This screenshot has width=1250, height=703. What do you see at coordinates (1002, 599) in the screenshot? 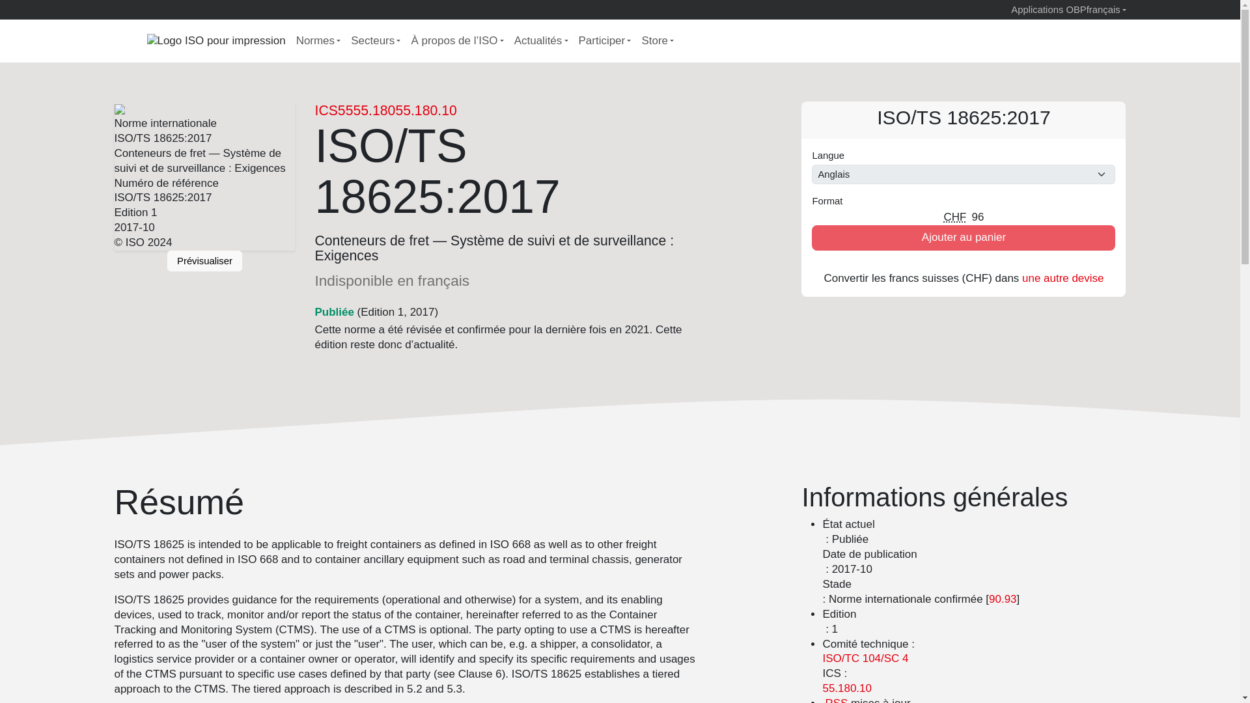
I see `90.93` at bounding box center [1002, 599].